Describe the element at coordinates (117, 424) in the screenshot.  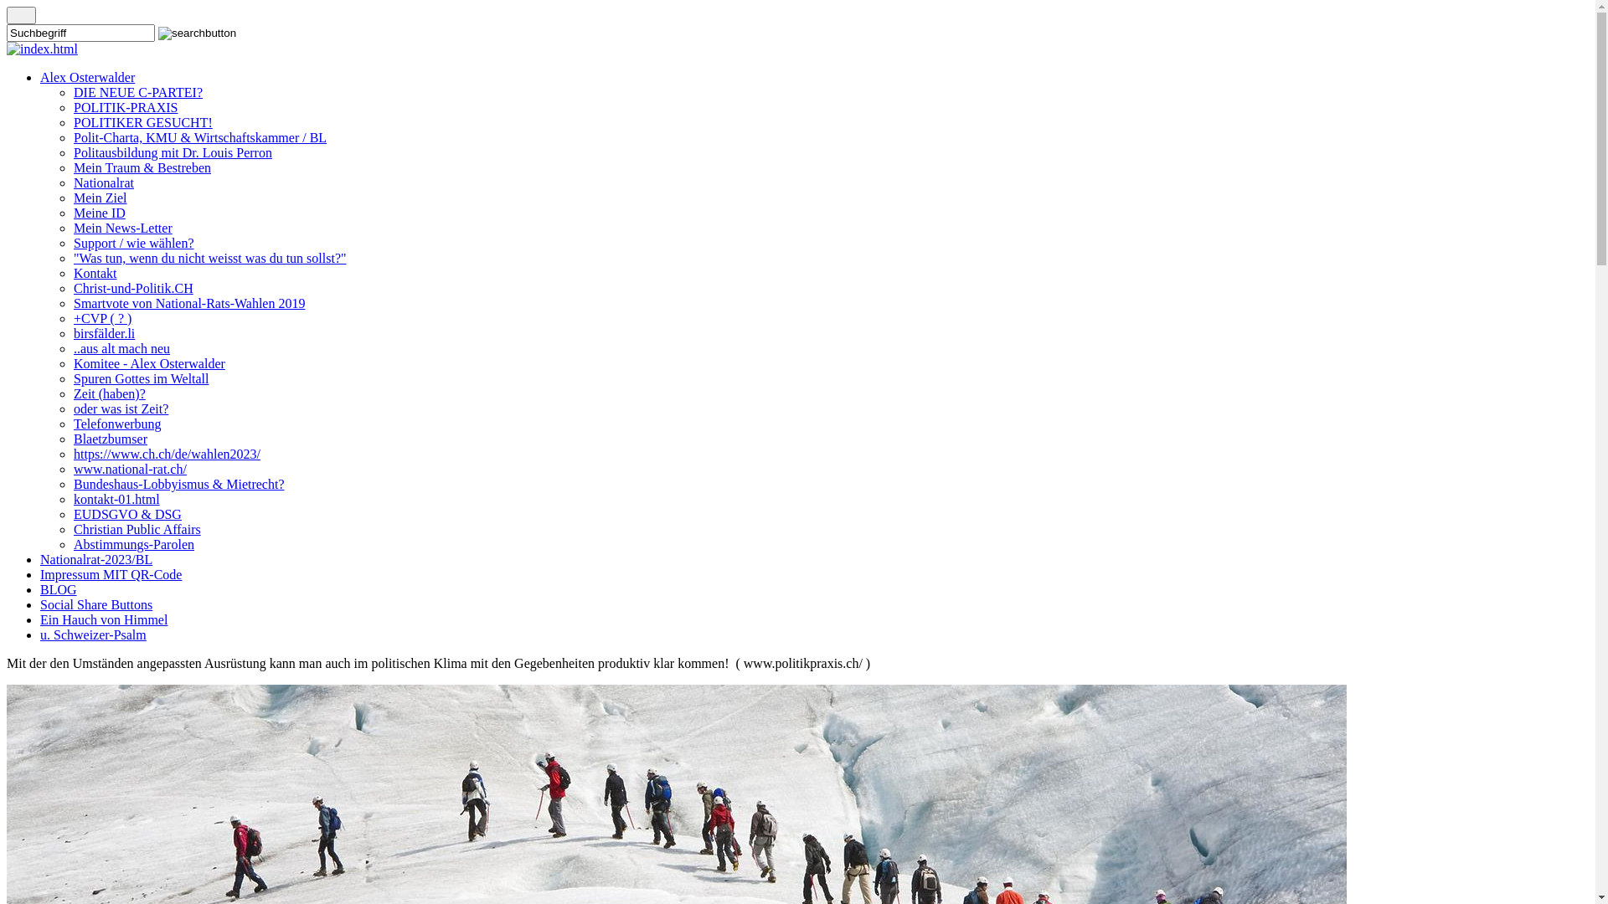
I see `Telefonwerbung` at that location.